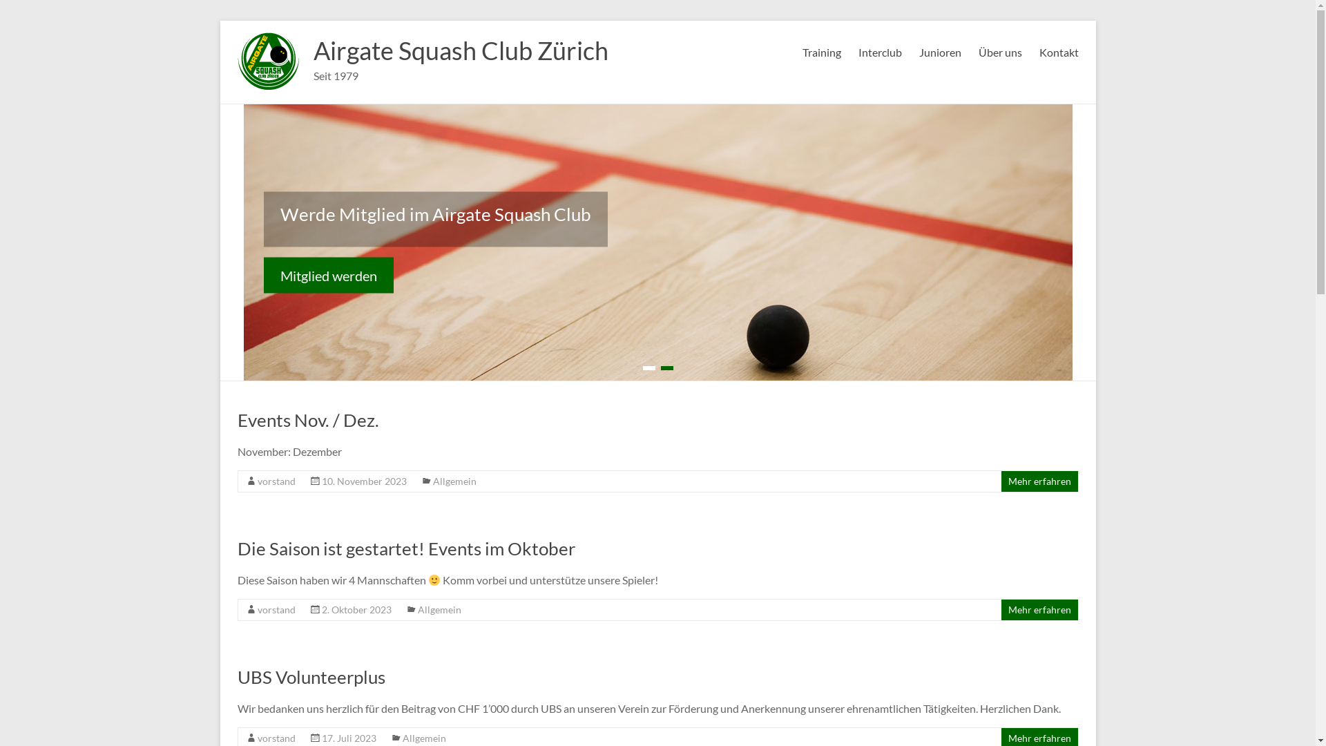  What do you see at coordinates (349, 738) in the screenshot?
I see `17. Juli 2023` at bounding box center [349, 738].